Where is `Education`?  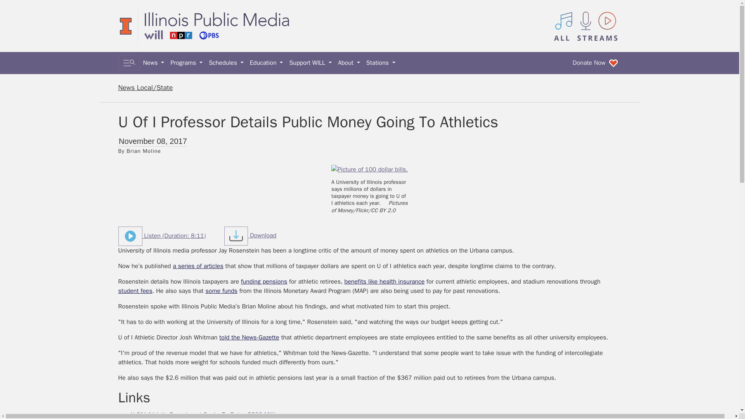 Education is located at coordinates (266, 63).